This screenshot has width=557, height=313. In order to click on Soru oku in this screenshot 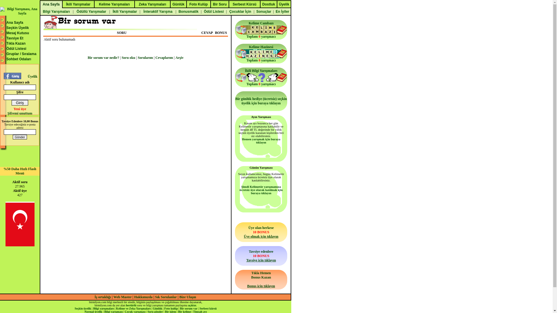, I will do `click(128, 58)`.